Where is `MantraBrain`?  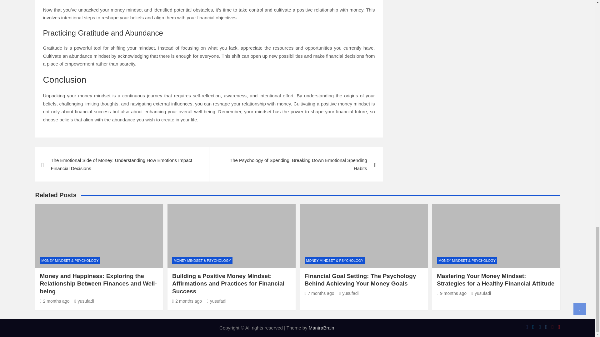 MantraBrain is located at coordinates (321, 328).